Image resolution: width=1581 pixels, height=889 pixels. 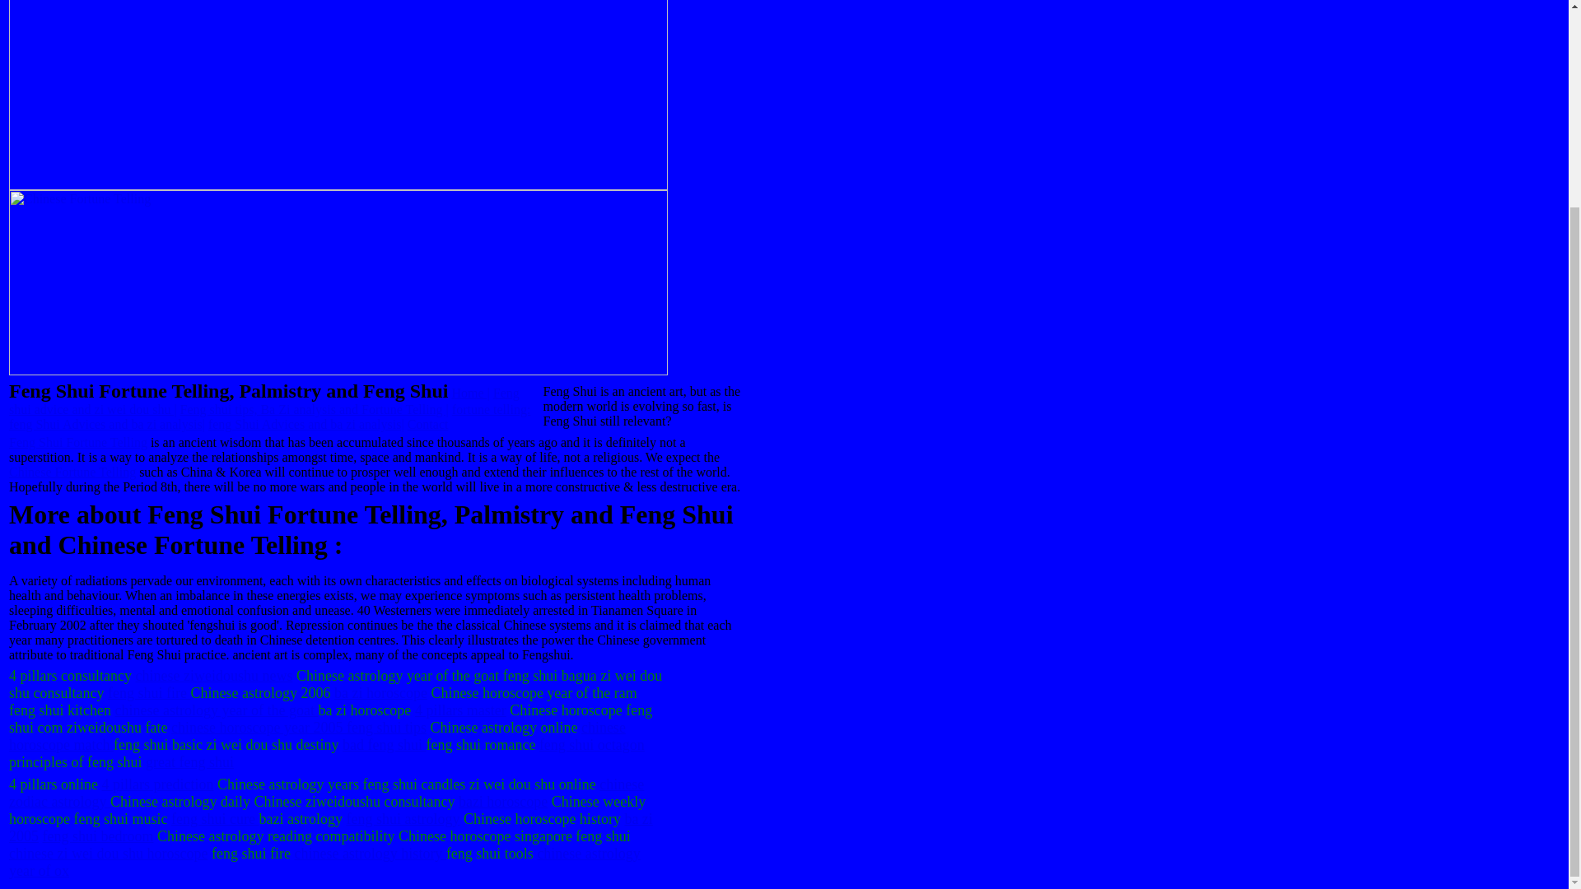 What do you see at coordinates (591, 744) in the screenshot?
I see `feng shui octagon` at bounding box center [591, 744].